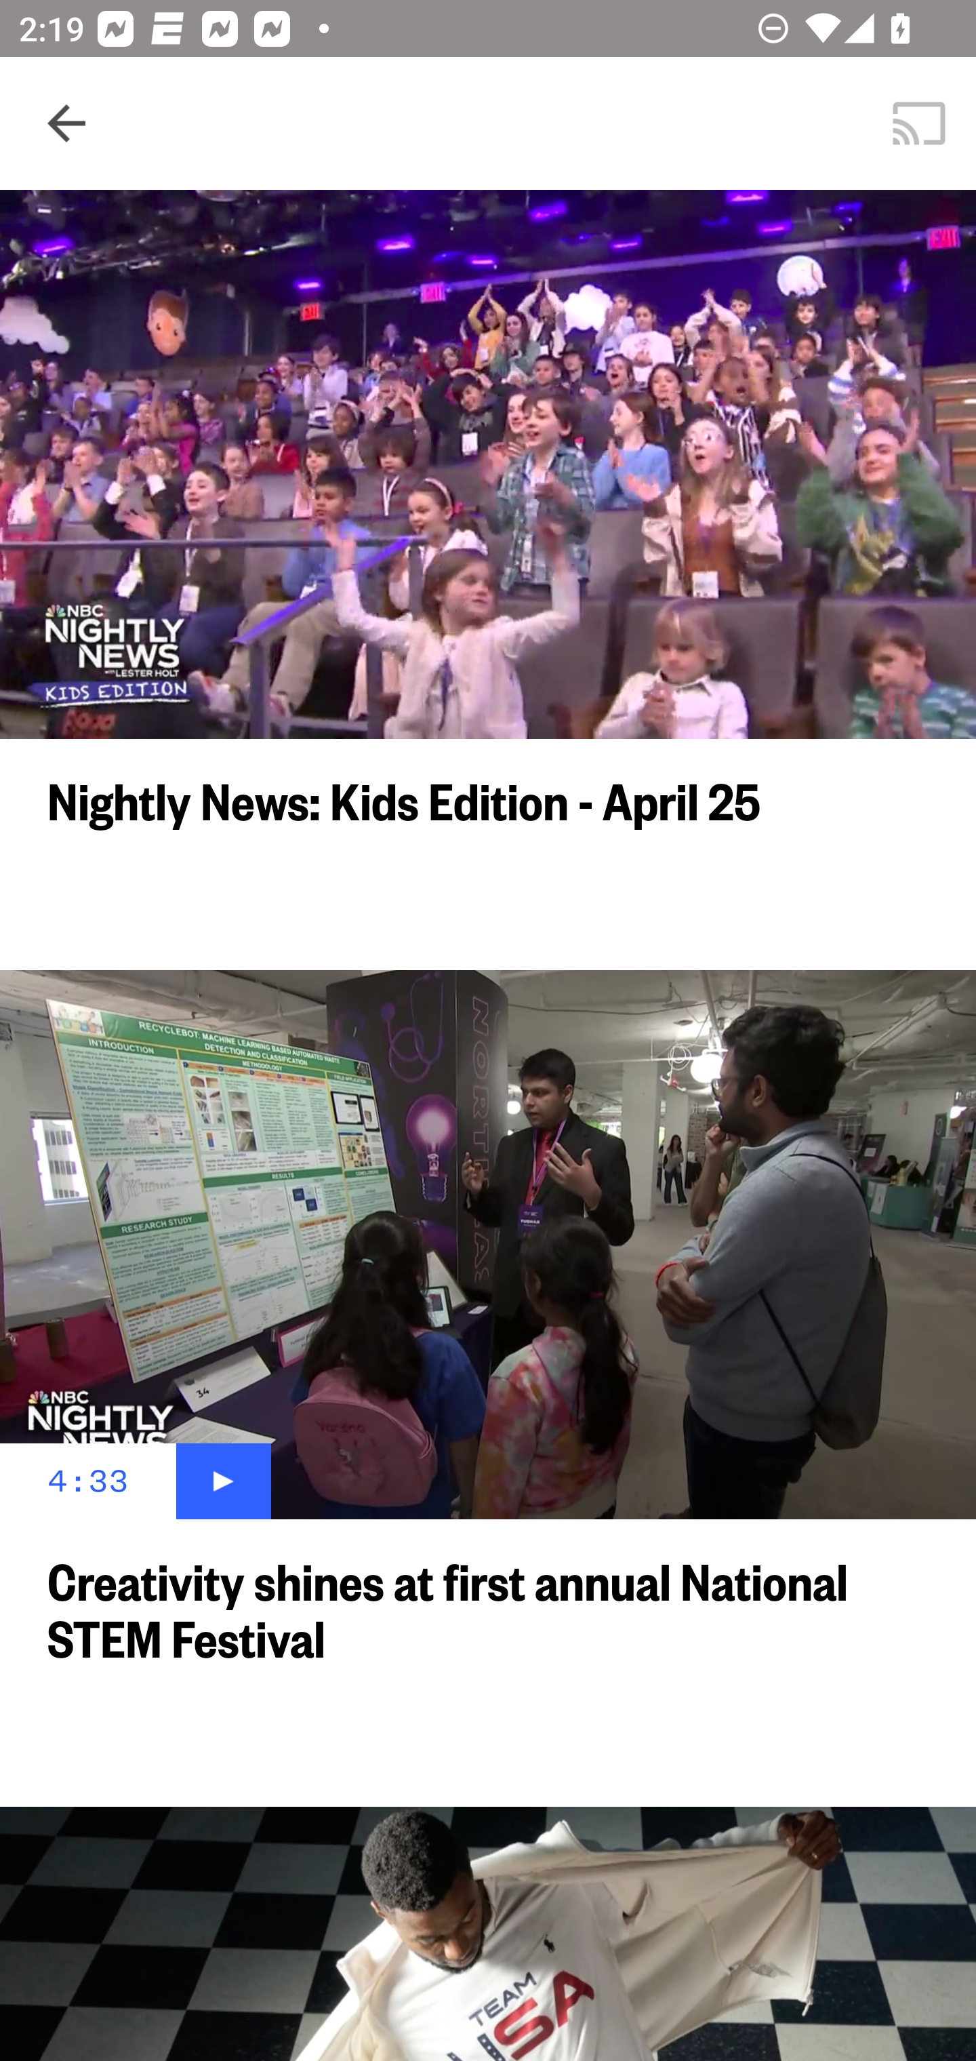 This screenshot has height=2061, width=976. Describe the element at coordinates (66, 123) in the screenshot. I see `Navigate up` at that location.